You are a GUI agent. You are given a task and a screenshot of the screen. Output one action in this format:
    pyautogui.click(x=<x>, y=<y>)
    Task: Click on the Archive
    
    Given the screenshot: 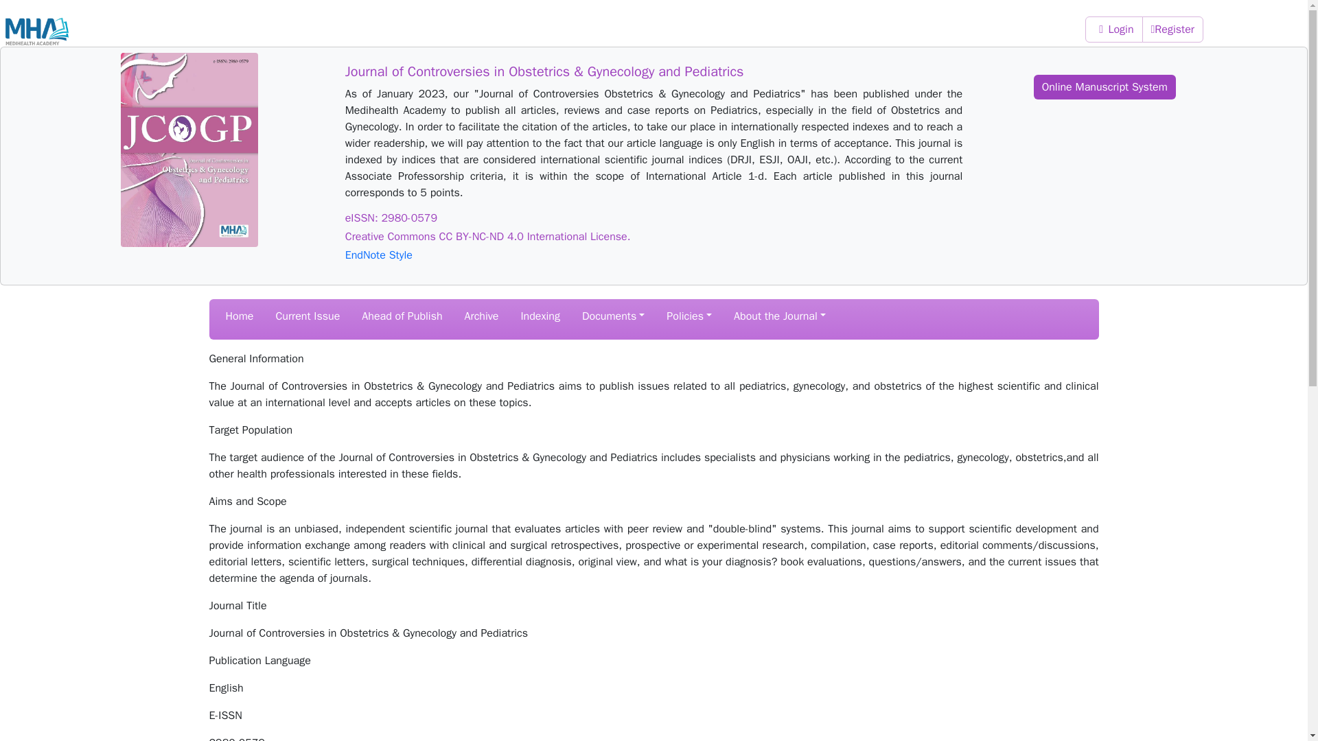 What is the action you would take?
    pyautogui.click(x=482, y=316)
    